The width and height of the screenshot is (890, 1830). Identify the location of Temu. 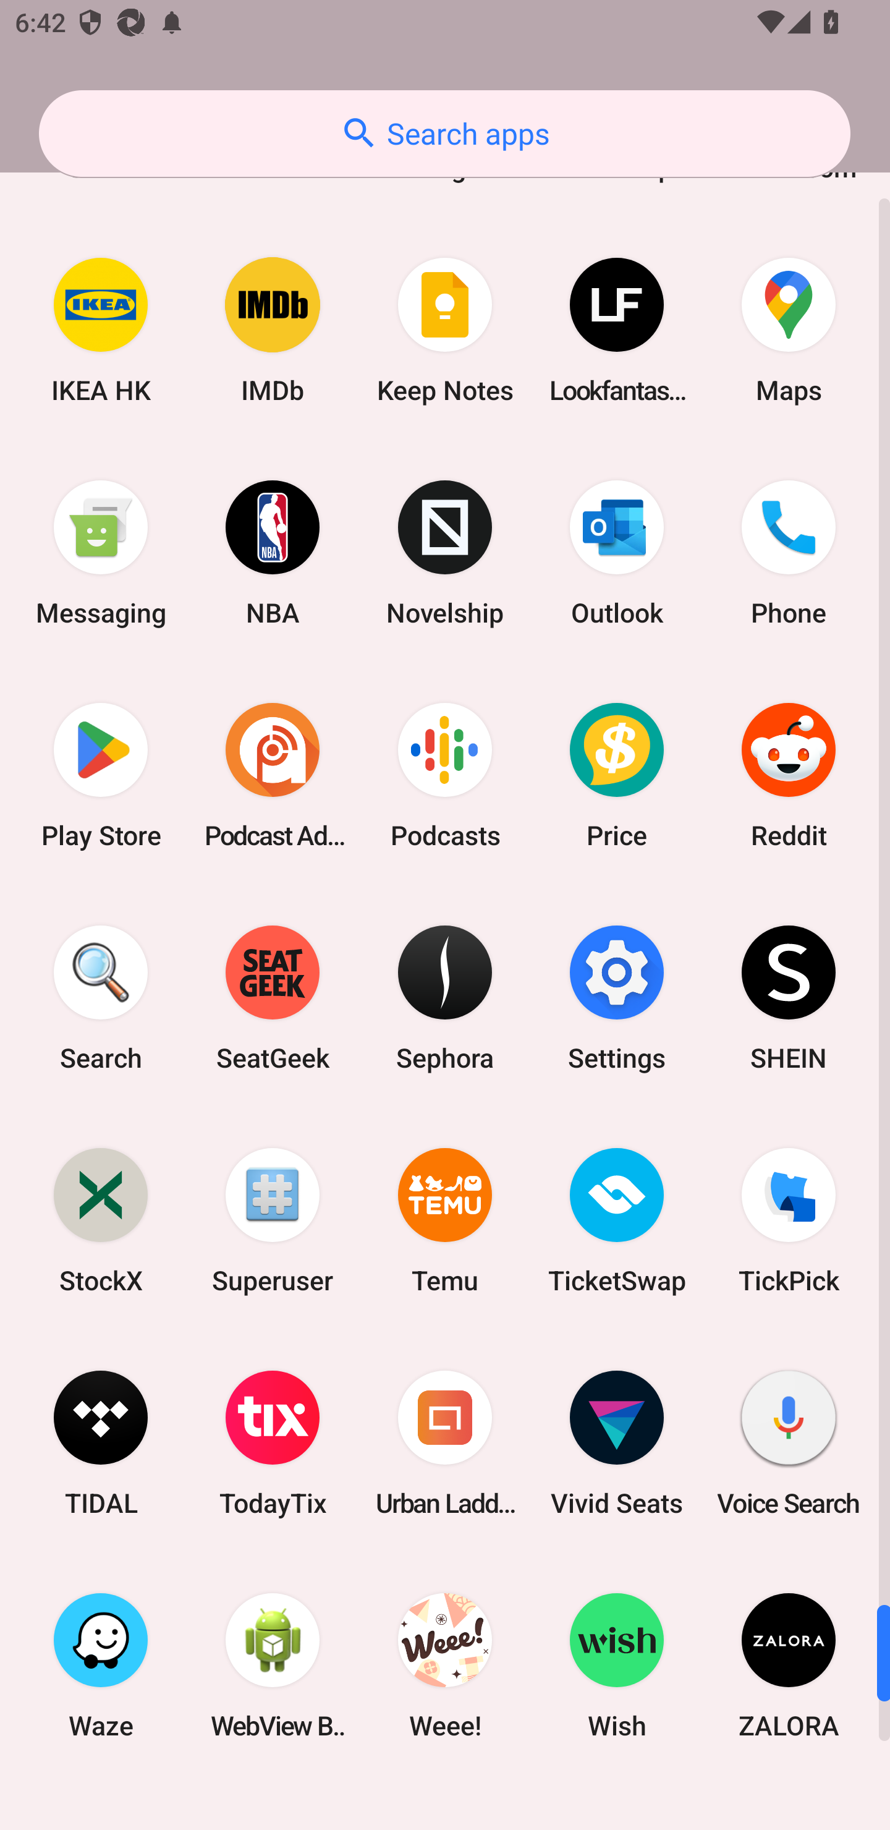
(445, 1220).